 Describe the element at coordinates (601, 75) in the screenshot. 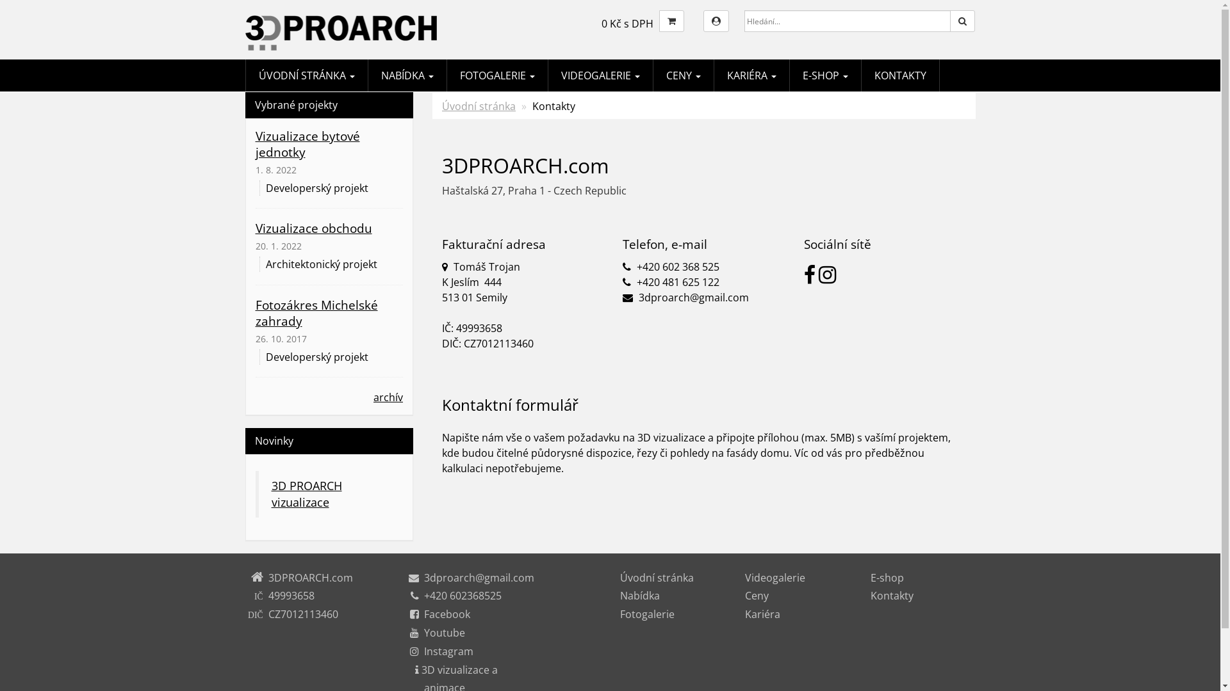

I see `VIDEOGALERIE` at that location.